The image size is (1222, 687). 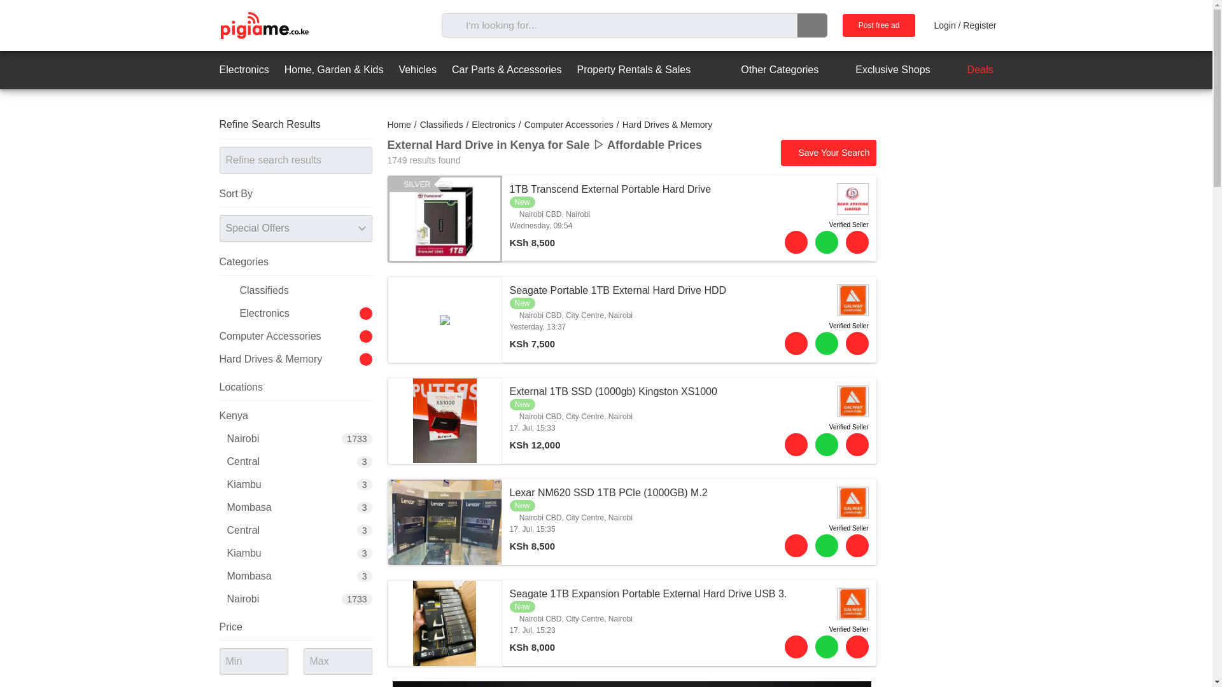 What do you see at coordinates (442, 125) in the screenshot?
I see `Classifieds` at bounding box center [442, 125].